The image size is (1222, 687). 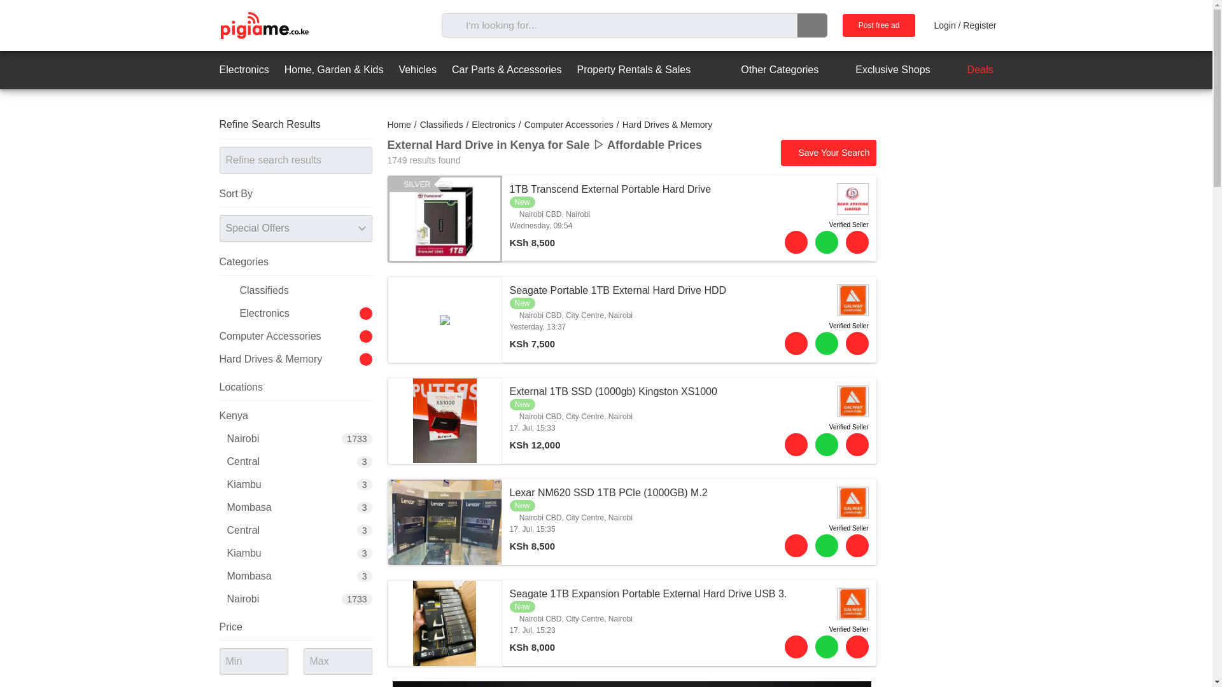 What do you see at coordinates (442, 125) in the screenshot?
I see `Classifieds` at bounding box center [442, 125].